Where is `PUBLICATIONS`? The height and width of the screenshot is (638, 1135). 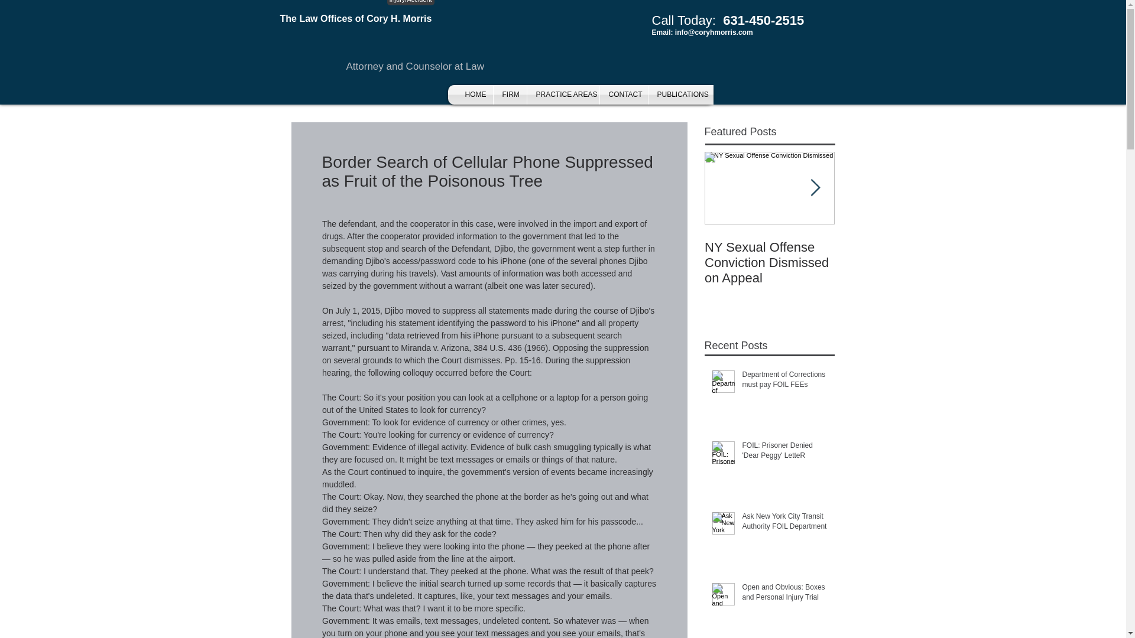
PUBLICATIONS is located at coordinates (680, 95).